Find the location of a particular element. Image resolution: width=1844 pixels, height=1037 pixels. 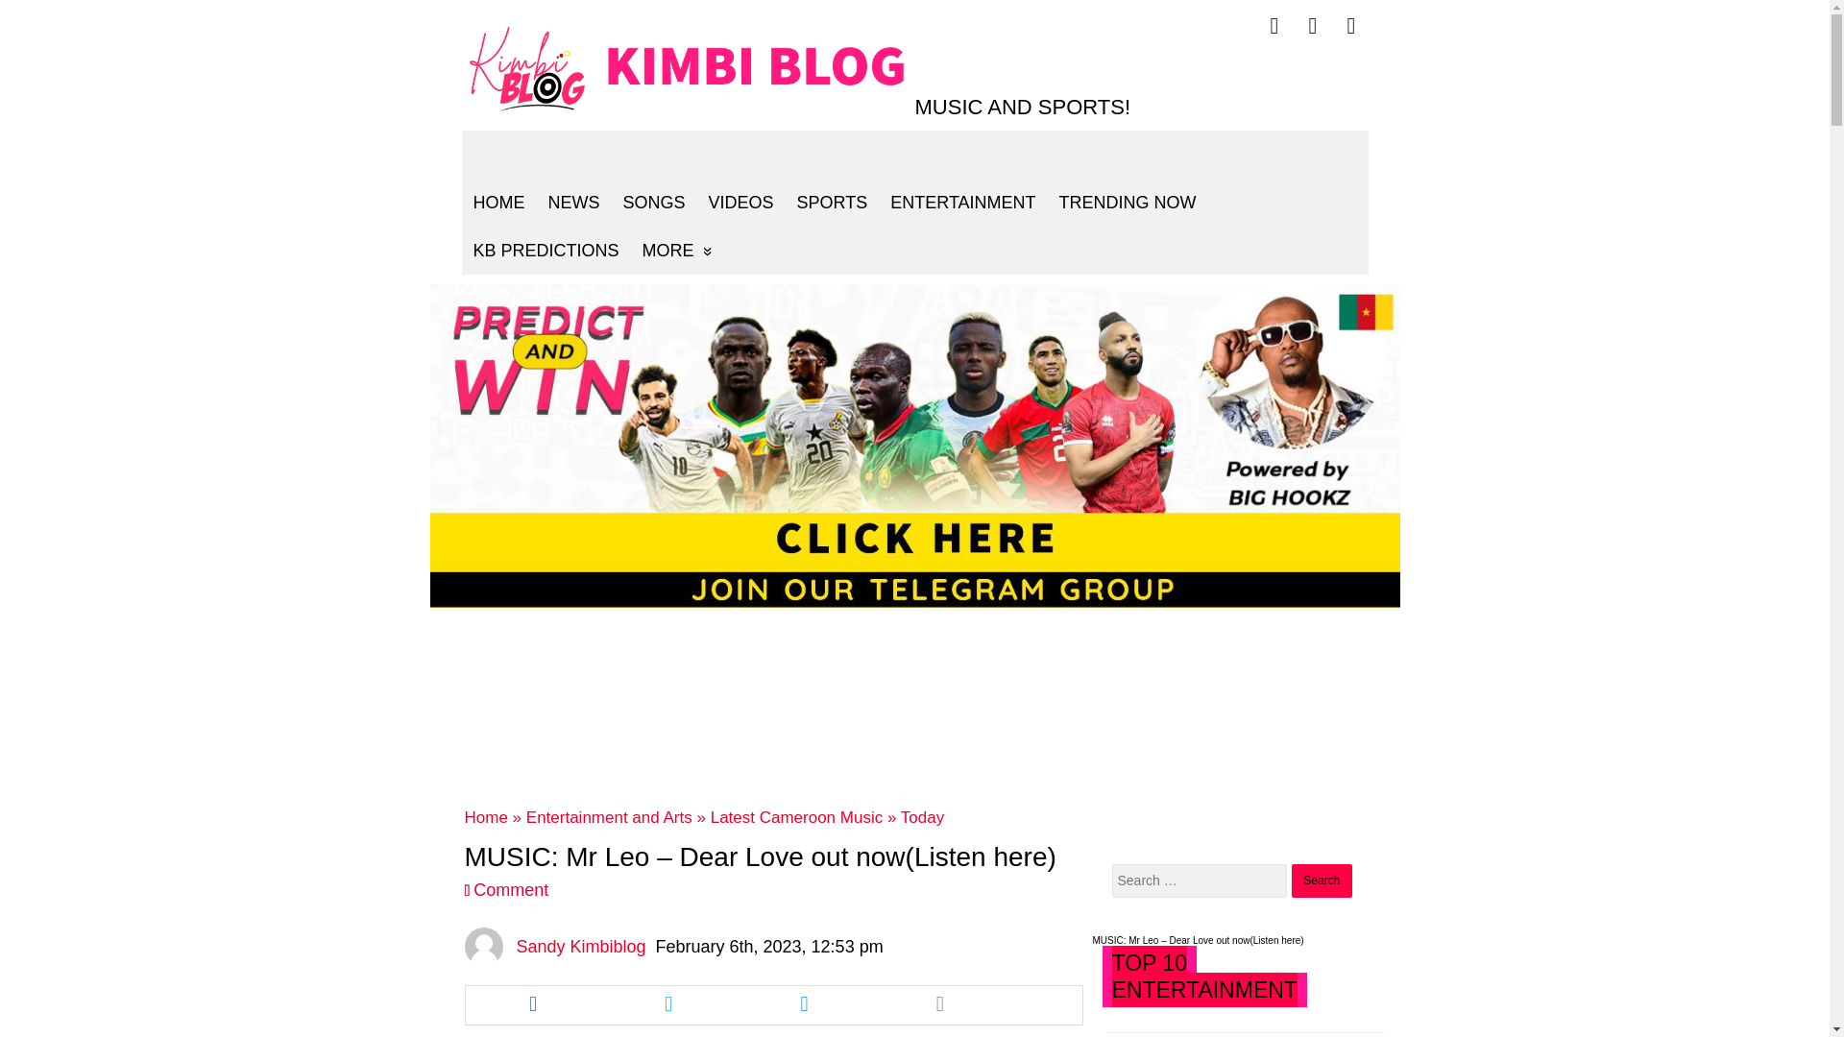

Gravatar for Sandy Kimbiblog is located at coordinates (484, 946).